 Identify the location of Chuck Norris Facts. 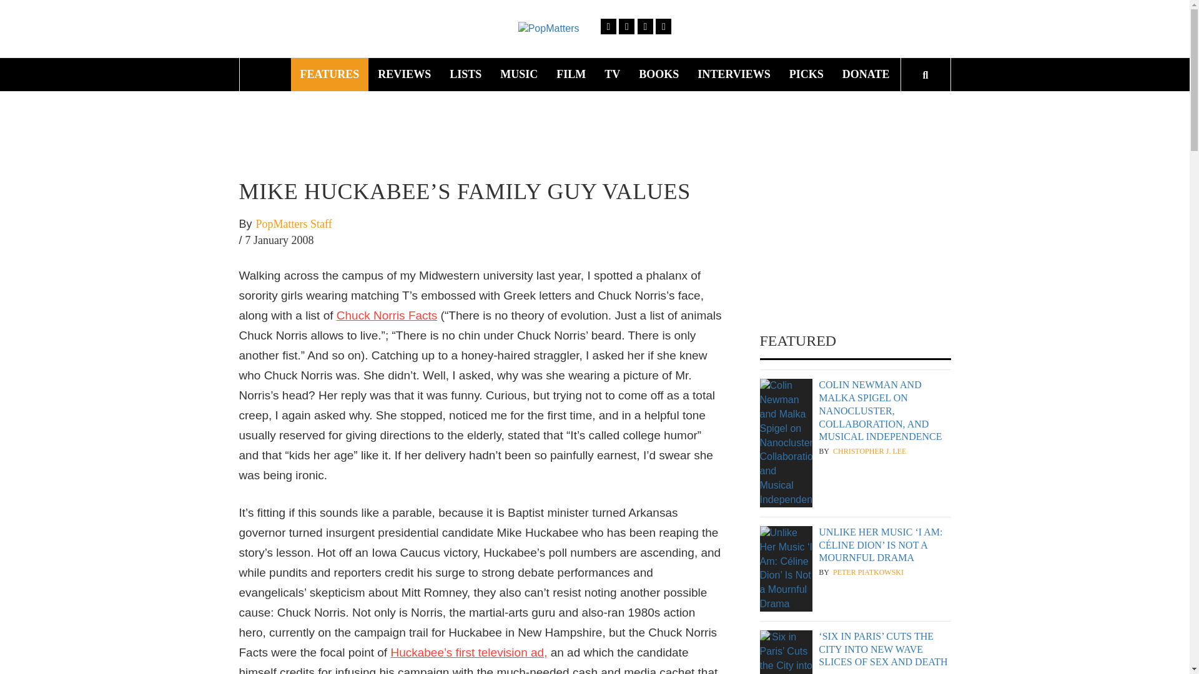
(387, 315).